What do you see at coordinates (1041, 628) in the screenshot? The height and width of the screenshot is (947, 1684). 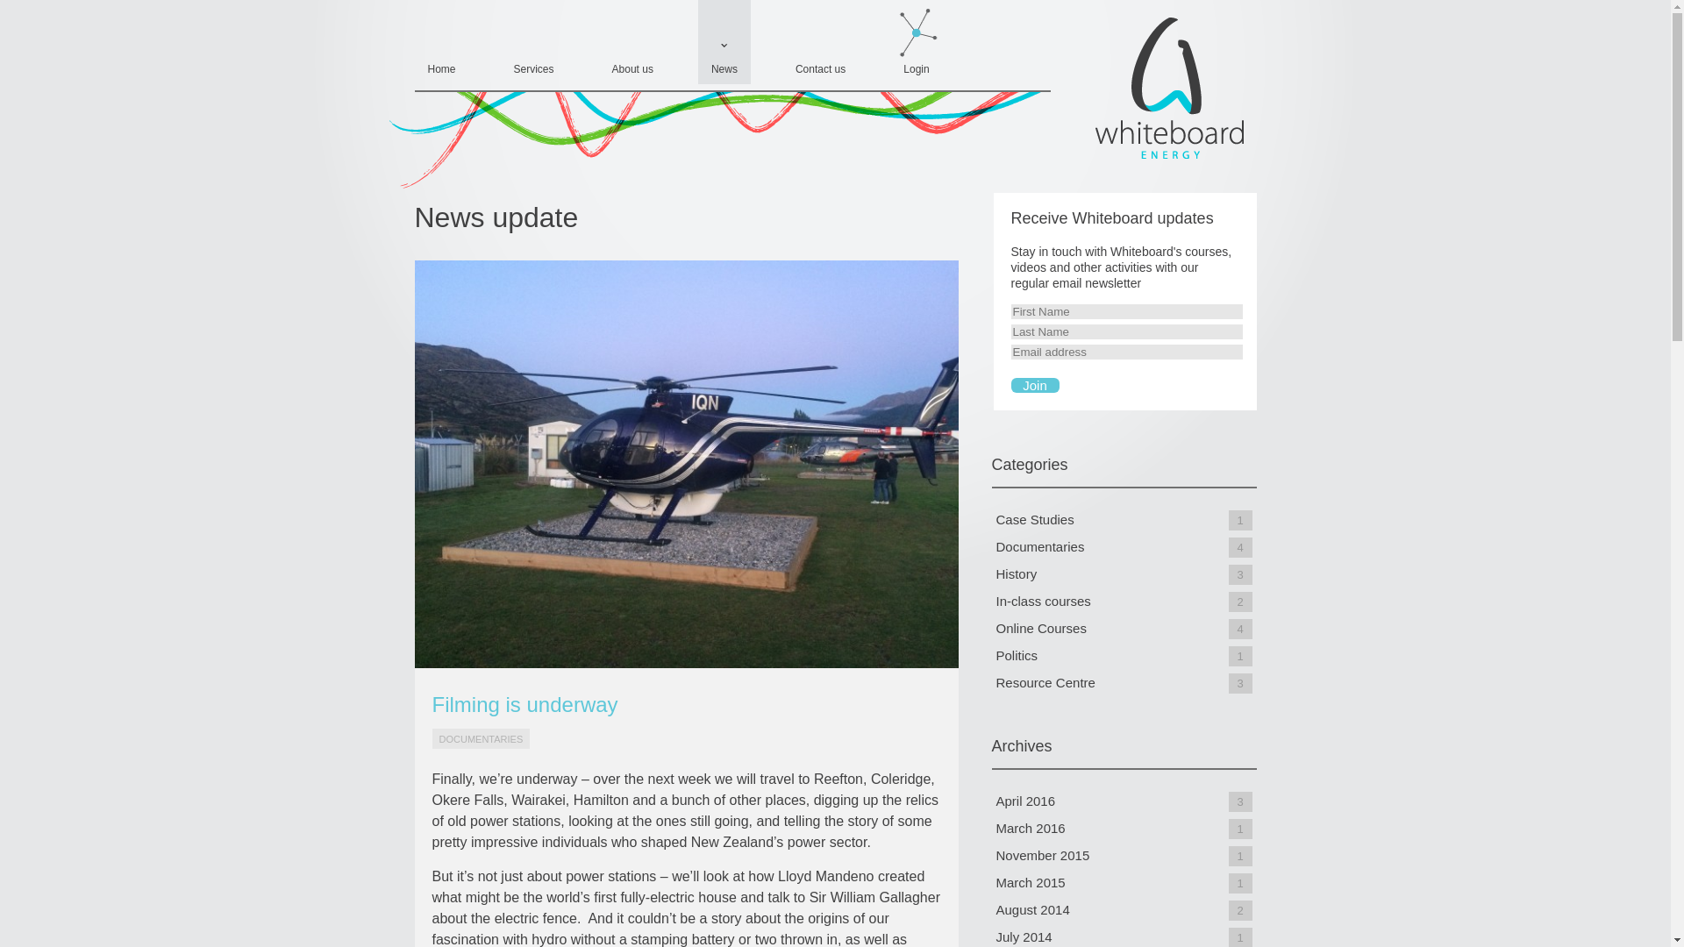 I see `Online Courses` at bounding box center [1041, 628].